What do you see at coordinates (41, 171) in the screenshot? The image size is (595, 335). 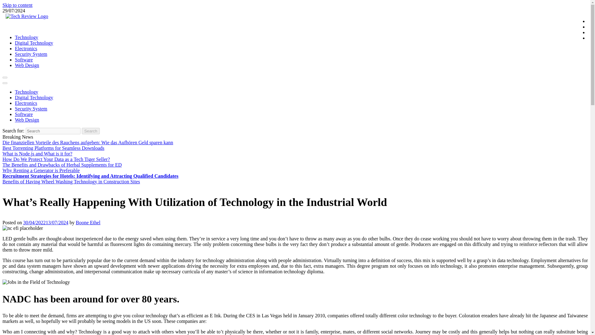 I see `Why Renting a Generator is Preferable` at bounding box center [41, 171].